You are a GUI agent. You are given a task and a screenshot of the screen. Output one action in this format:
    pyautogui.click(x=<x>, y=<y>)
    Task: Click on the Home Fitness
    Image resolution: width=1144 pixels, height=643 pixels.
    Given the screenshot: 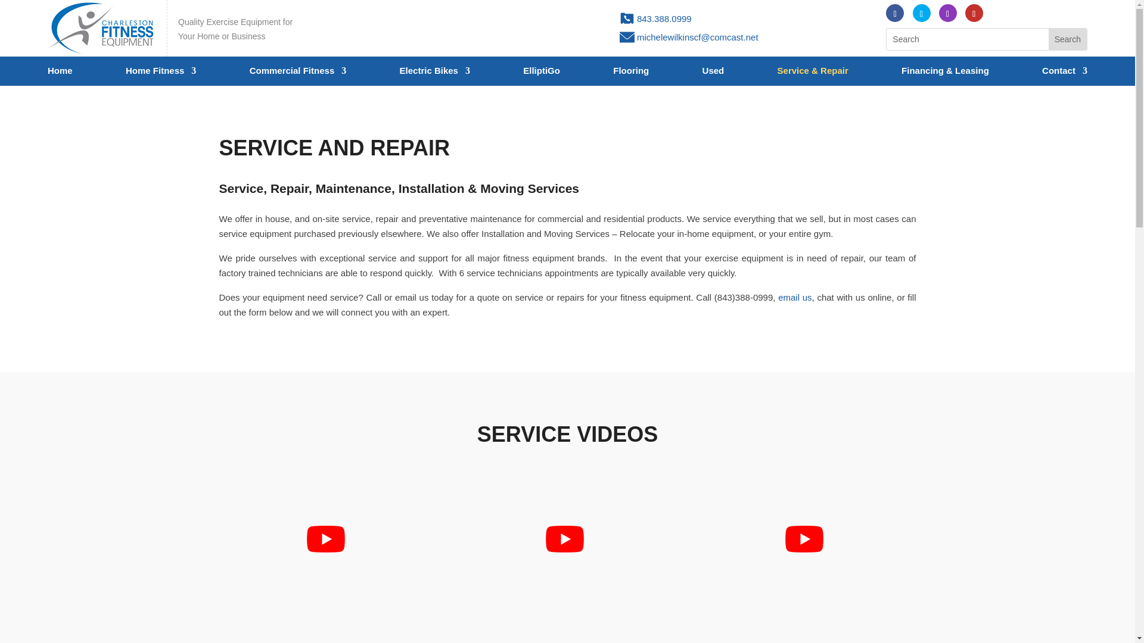 What is the action you would take?
    pyautogui.click(x=161, y=76)
    